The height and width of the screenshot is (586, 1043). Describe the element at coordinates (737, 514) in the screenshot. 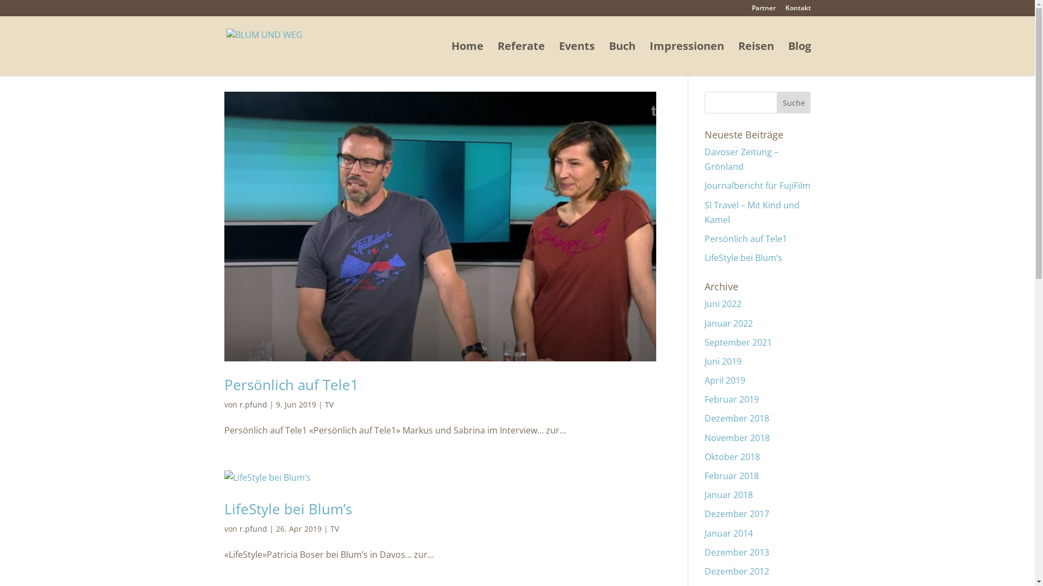

I see `Dezember 2017` at that location.